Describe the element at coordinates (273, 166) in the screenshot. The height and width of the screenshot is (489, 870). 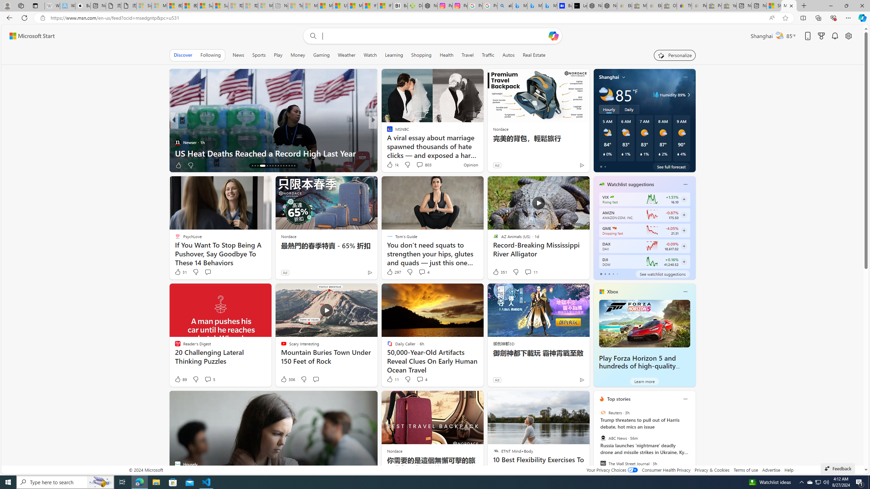
I see `AutomationID: tab-22` at that location.